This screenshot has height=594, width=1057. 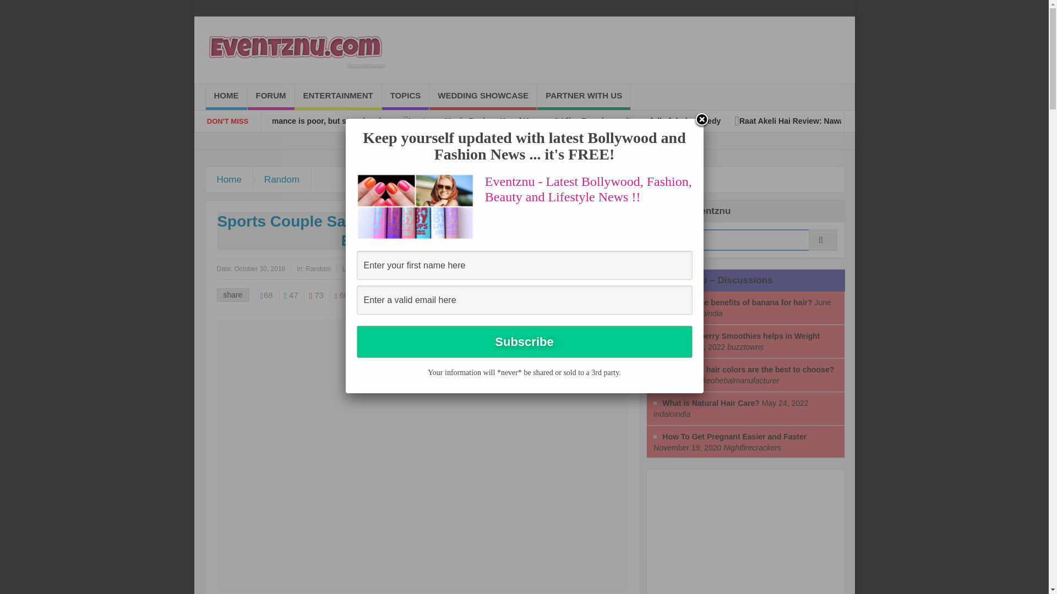 What do you see at coordinates (230, 179) in the screenshot?
I see `Home` at bounding box center [230, 179].